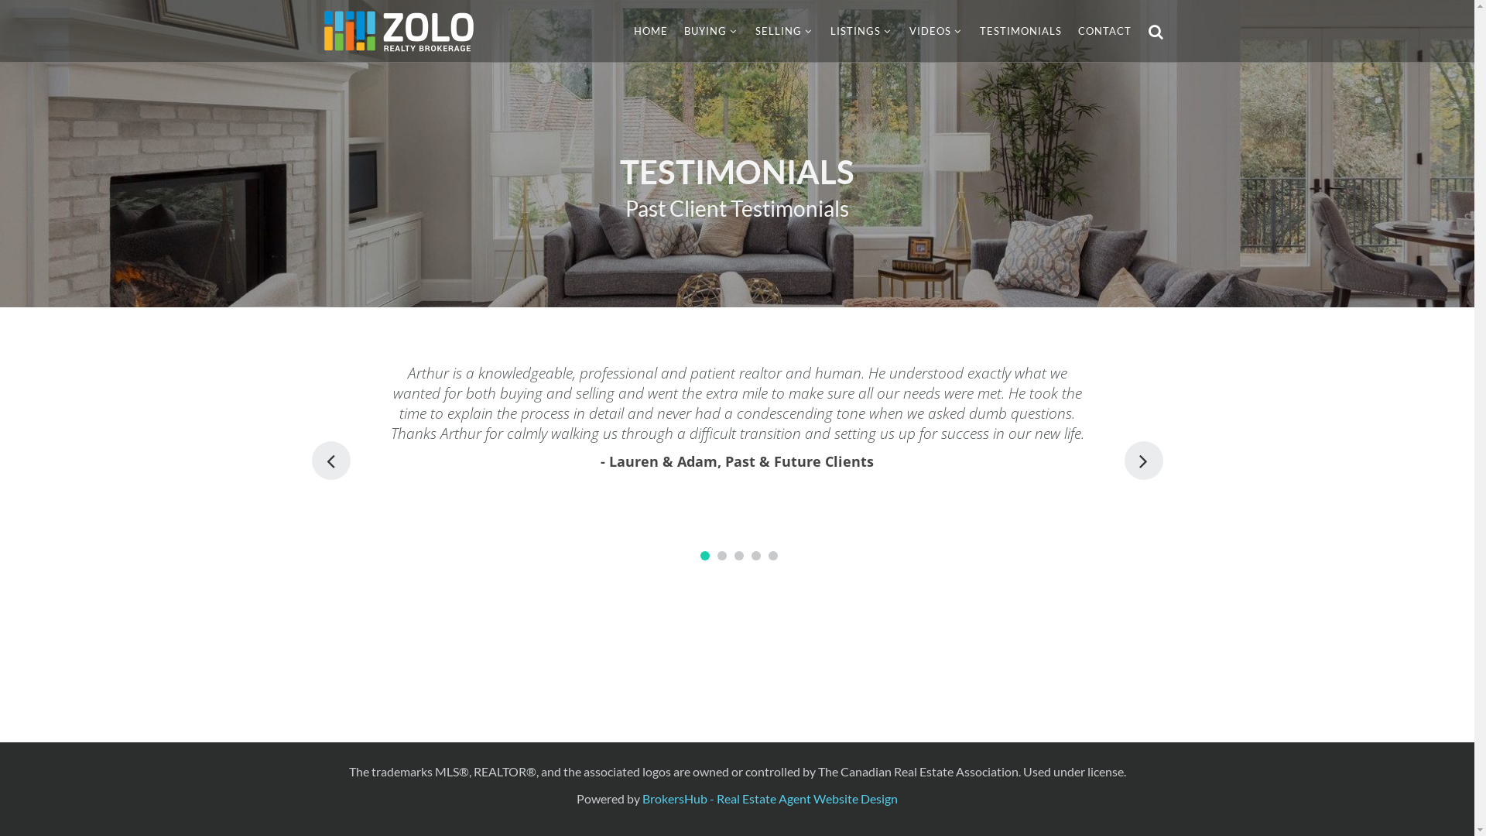 Image resolution: width=1486 pixels, height=836 pixels. Describe the element at coordinates (705, 556) in the screenshot. I see `1` at that location.